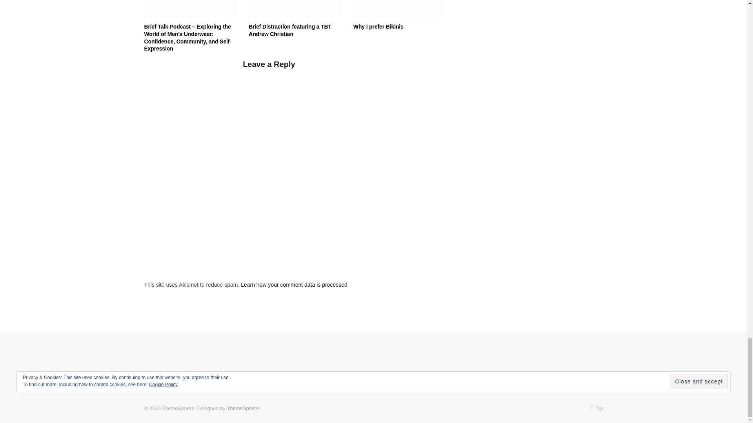  I want to click on Why I prefer Bikinis, so click(400, 9).